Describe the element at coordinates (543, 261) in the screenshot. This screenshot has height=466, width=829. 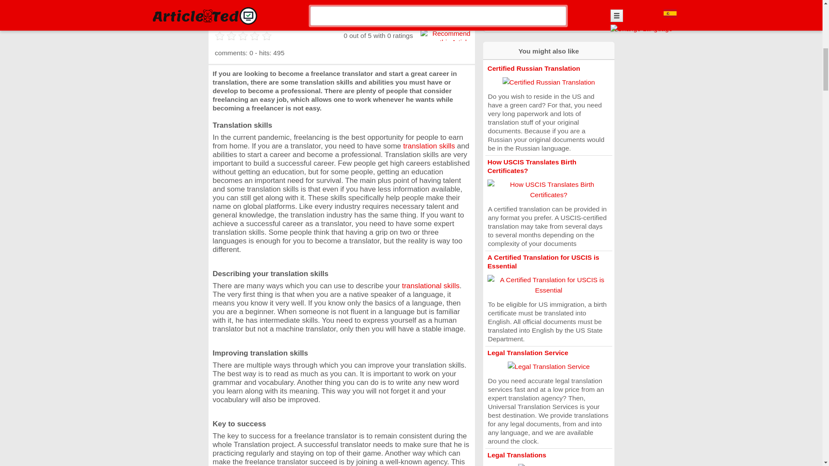
I see `A Certified Translation for USCIS is Essential` at that location.